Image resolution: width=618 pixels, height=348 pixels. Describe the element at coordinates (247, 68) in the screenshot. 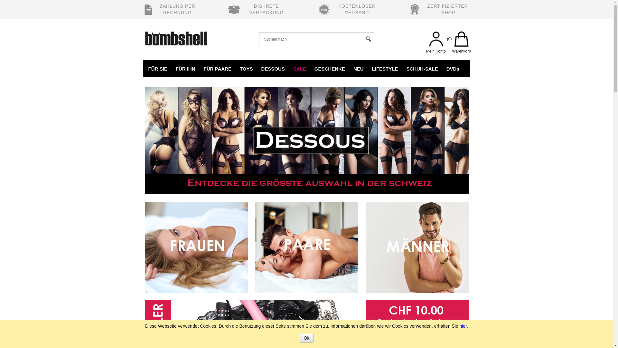

I see `TOYS` at that location.